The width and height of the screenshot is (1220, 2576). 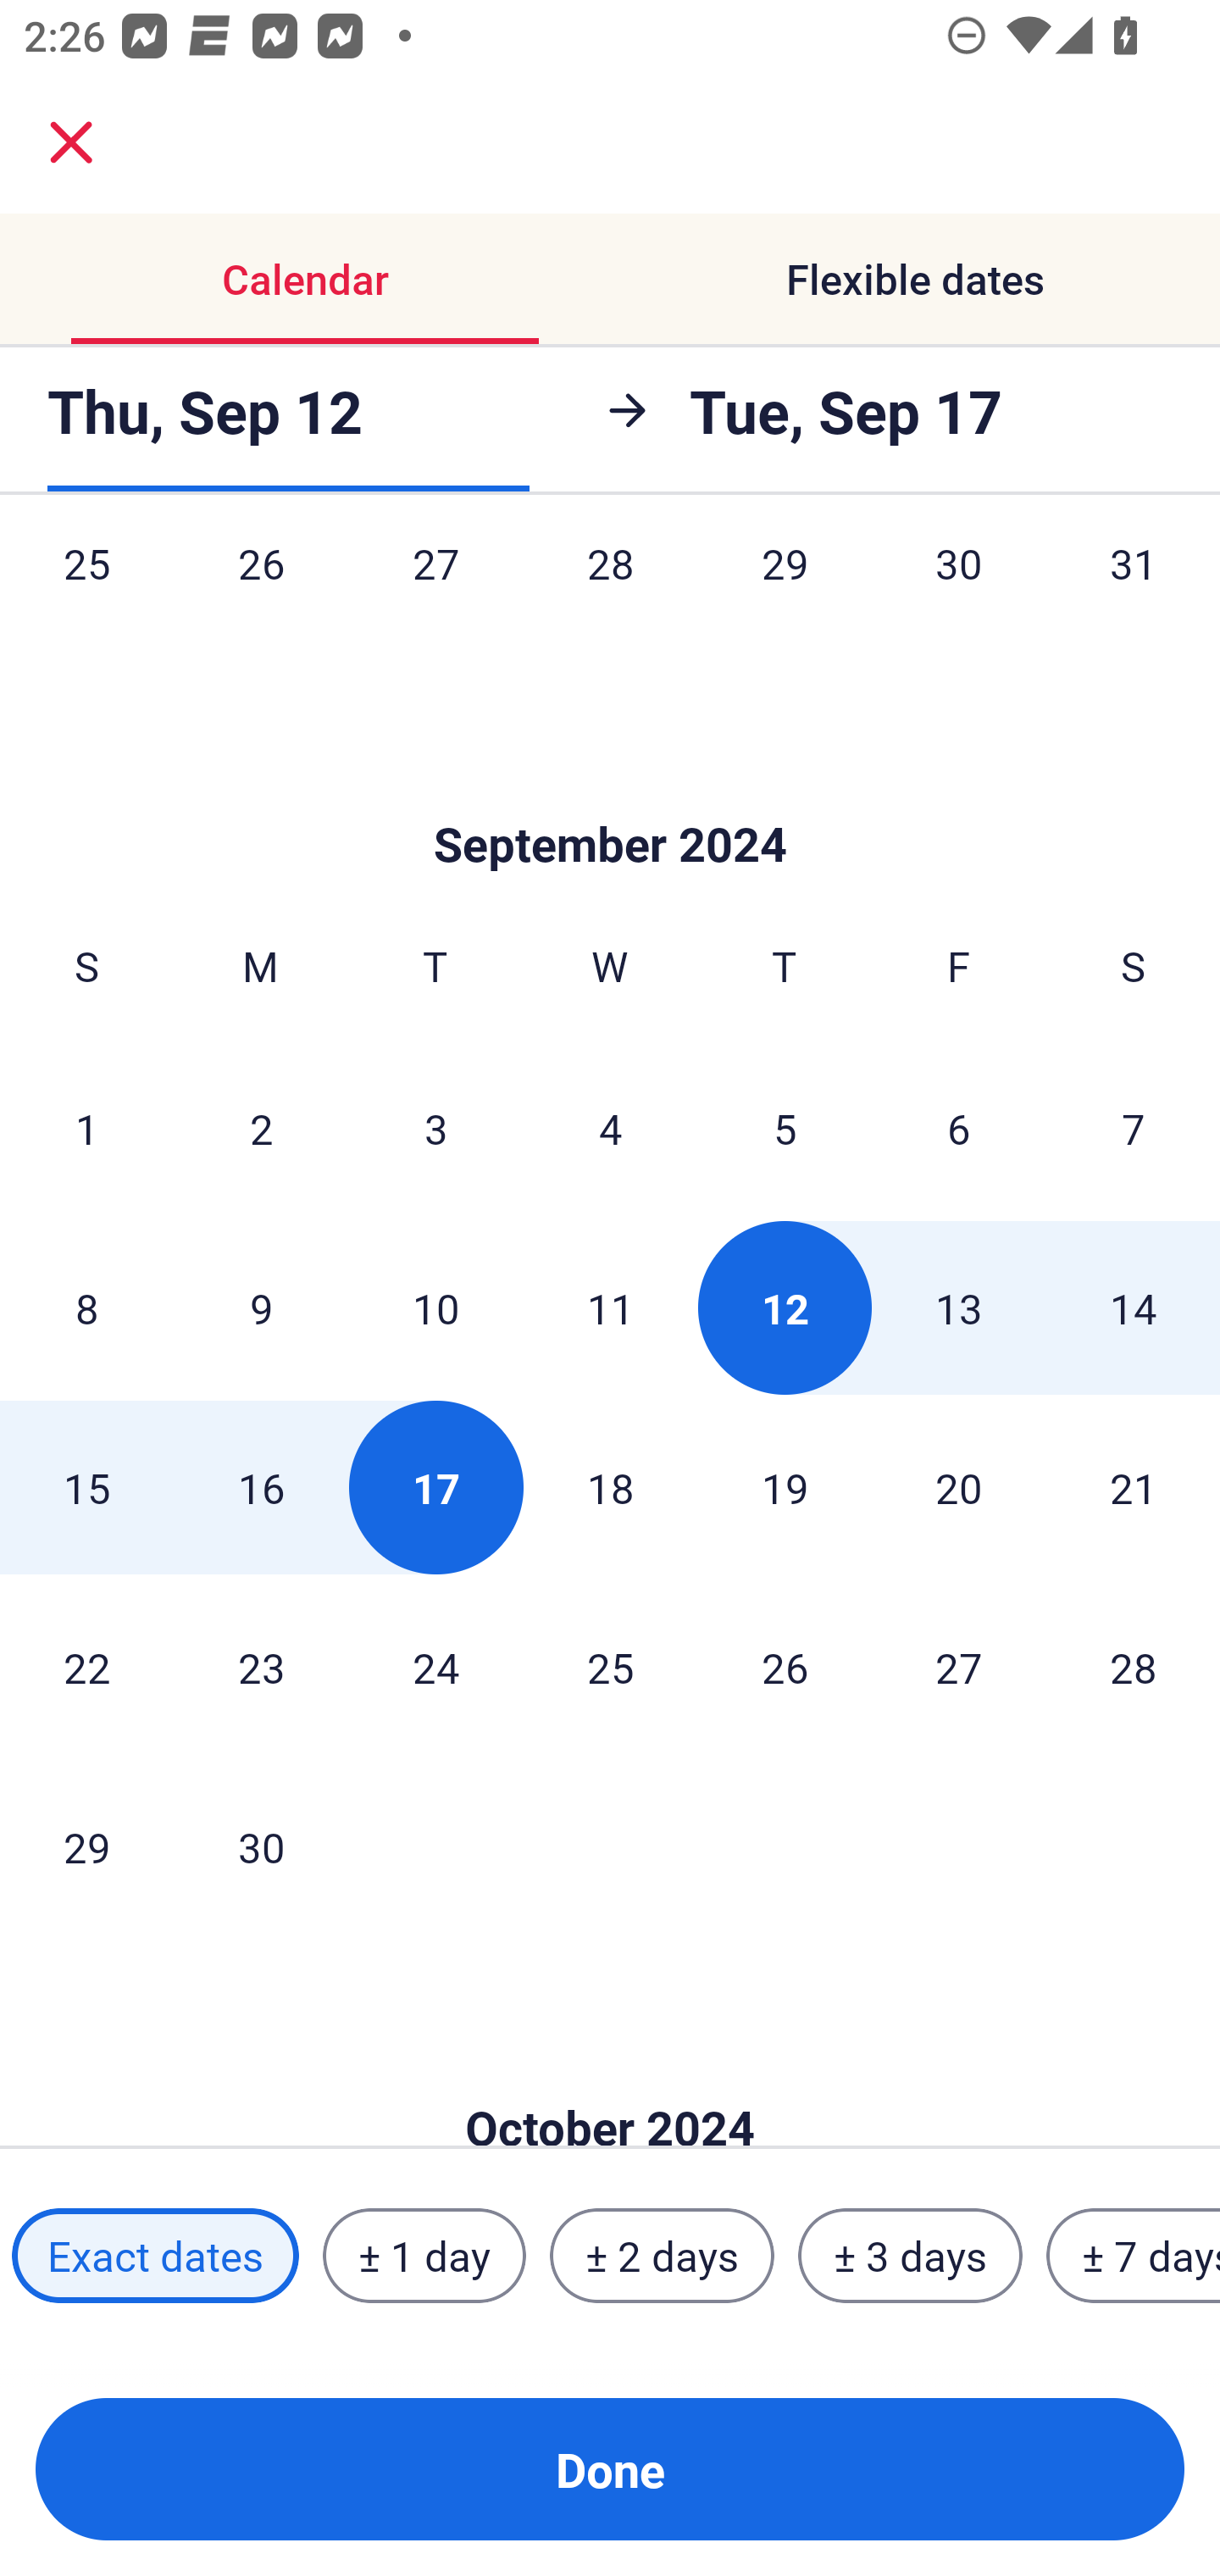 I want to click on 26 Thursday, September 26, 2024, so click(x=785, y=1666).